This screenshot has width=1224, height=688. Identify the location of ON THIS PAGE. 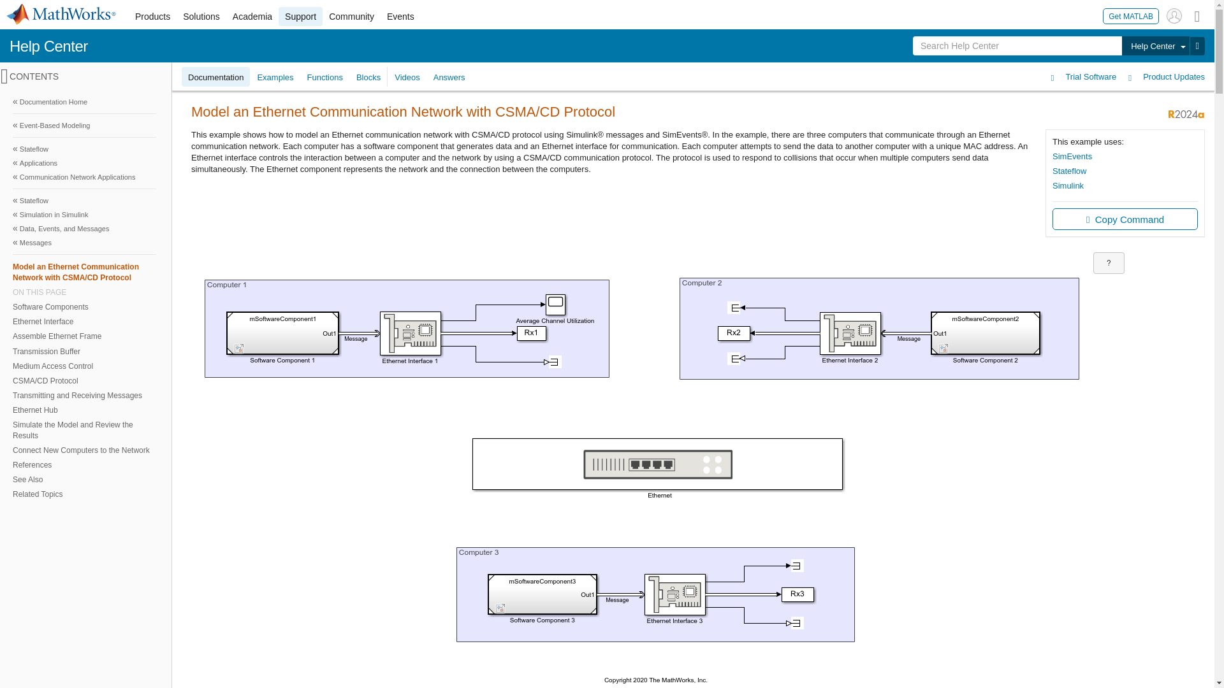
(84, 292).